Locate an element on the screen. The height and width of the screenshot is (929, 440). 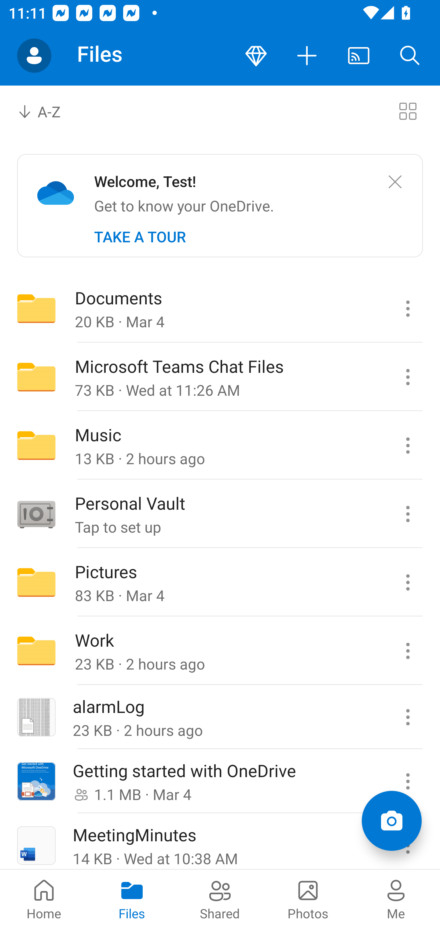
Personal Vault commands is located at coordinates (408, 513).